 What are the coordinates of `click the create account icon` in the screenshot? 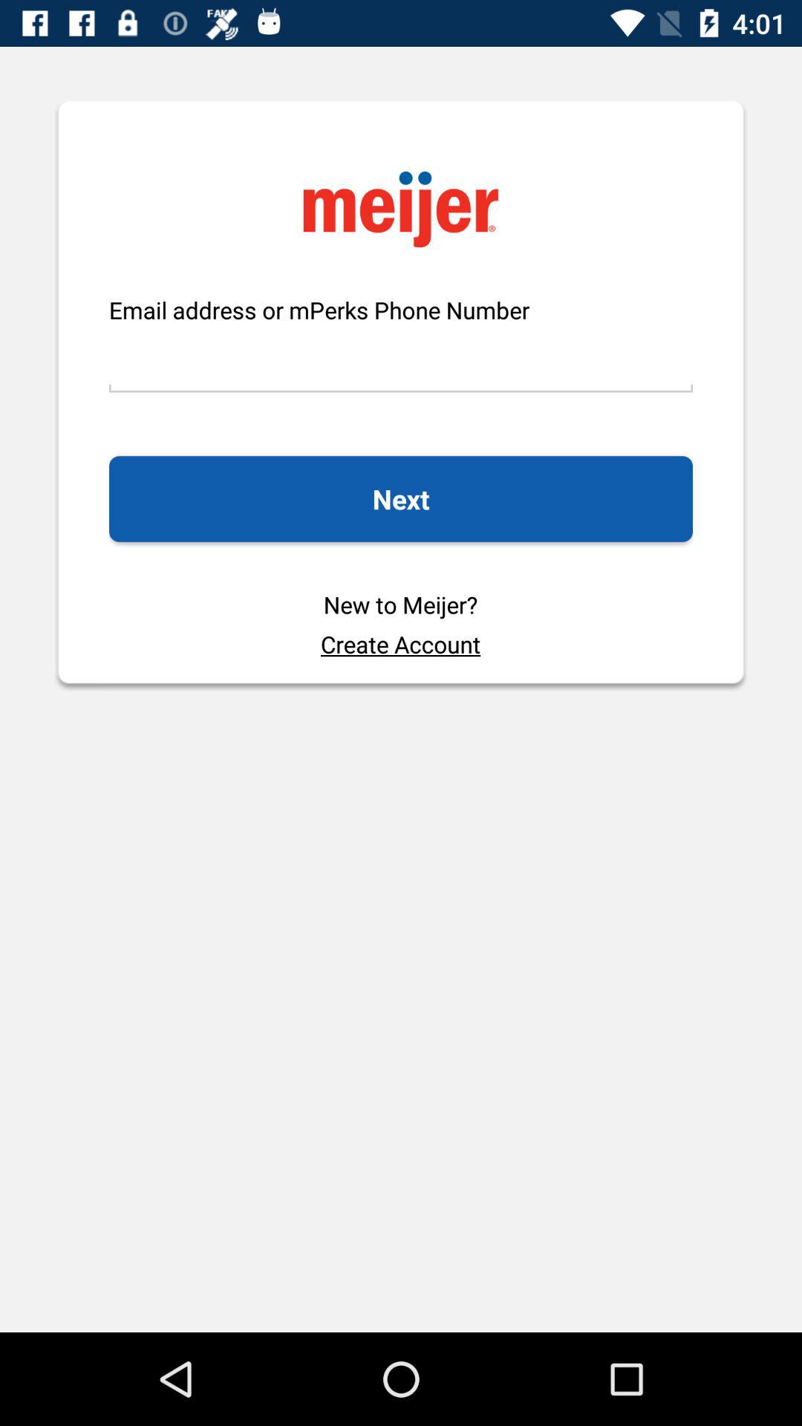 It's located at (400, 644).